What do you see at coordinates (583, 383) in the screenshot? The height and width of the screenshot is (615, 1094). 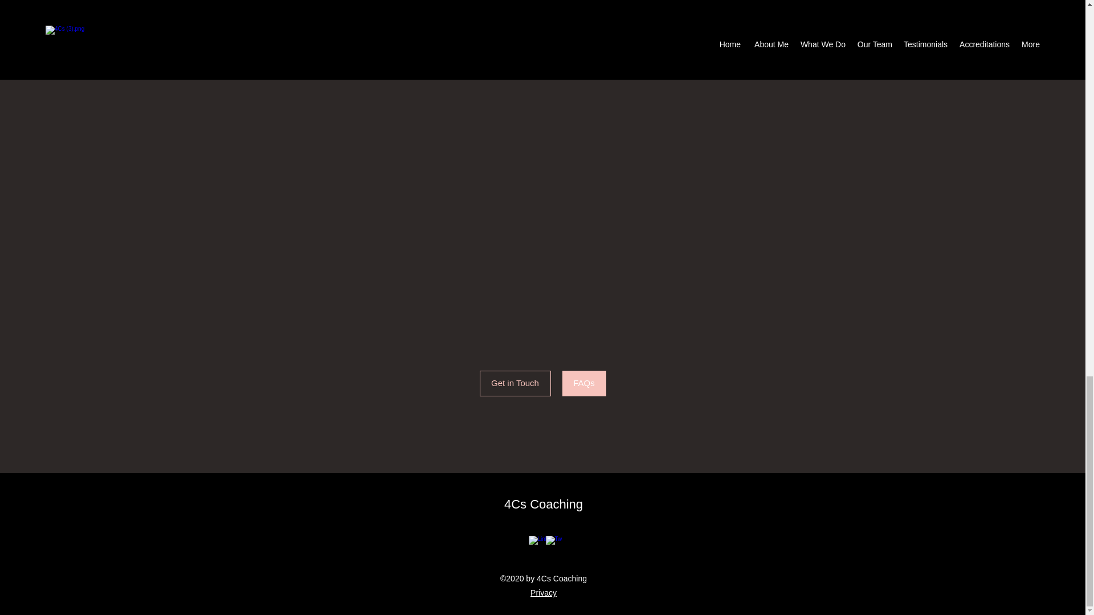 I see `FAQs` at bounding box center [583, 383].